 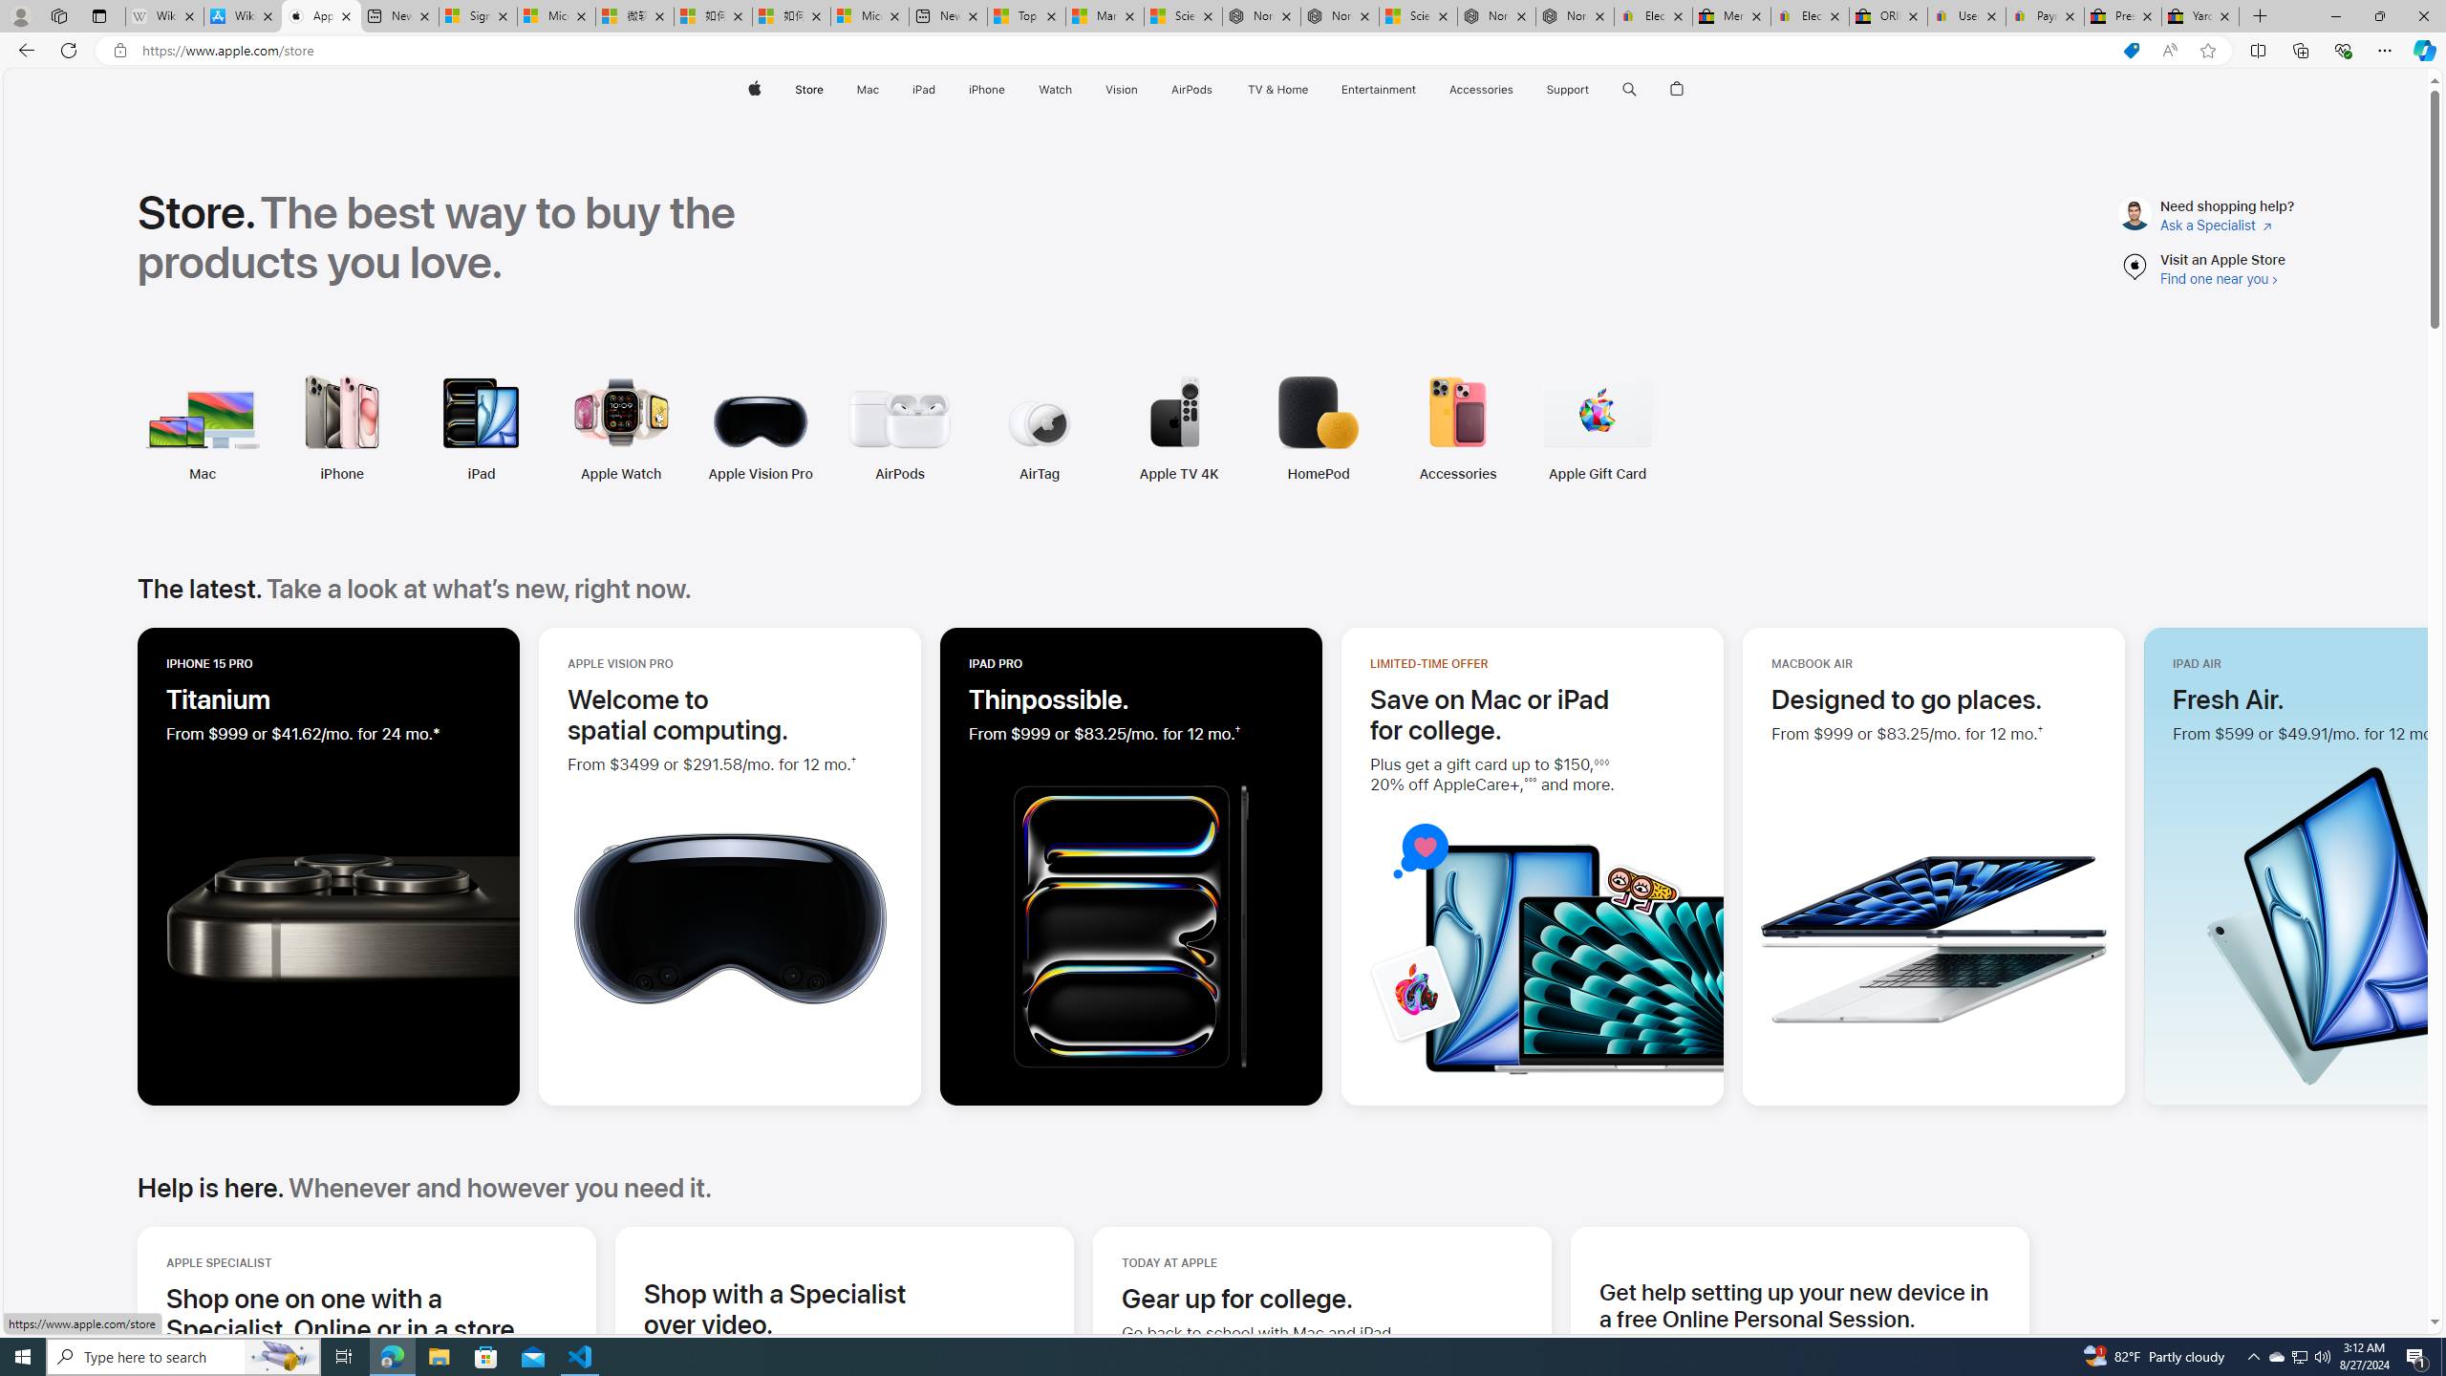 What do you see at coordinates (2045, 16) in the screenshot?
I see `Payments Terms of Use | eBay.com` at bounding box center [2045, 16].